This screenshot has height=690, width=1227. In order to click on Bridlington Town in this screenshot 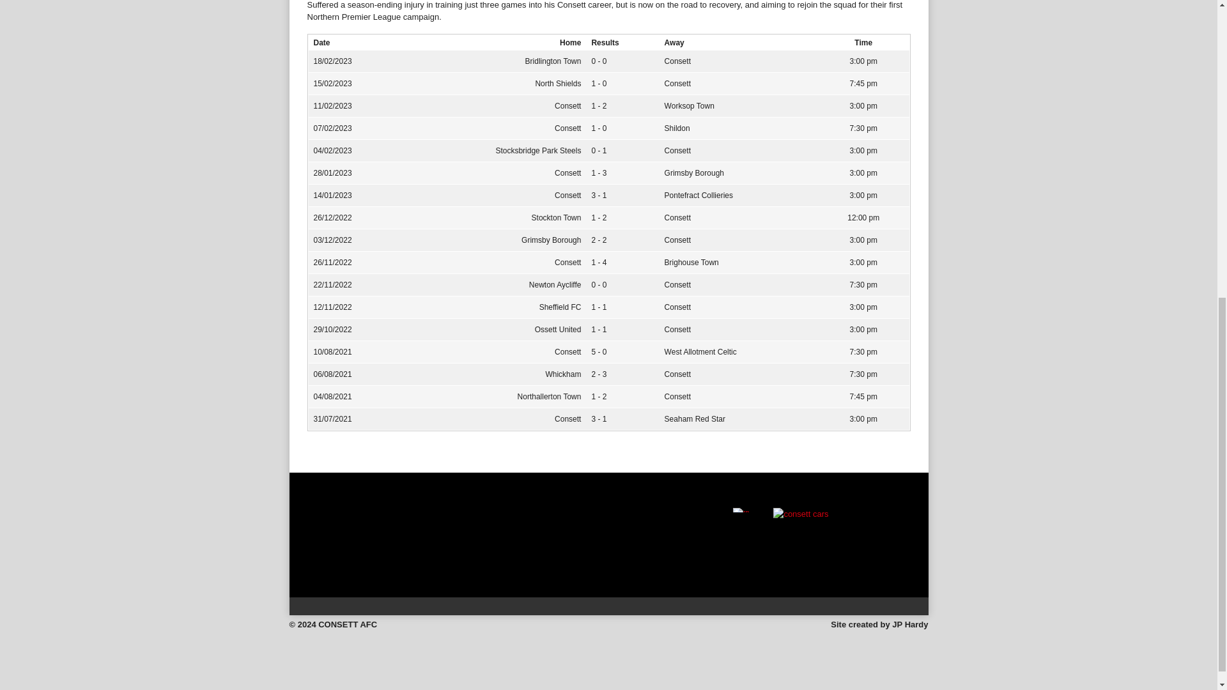, I will do `click(553, 61)`.